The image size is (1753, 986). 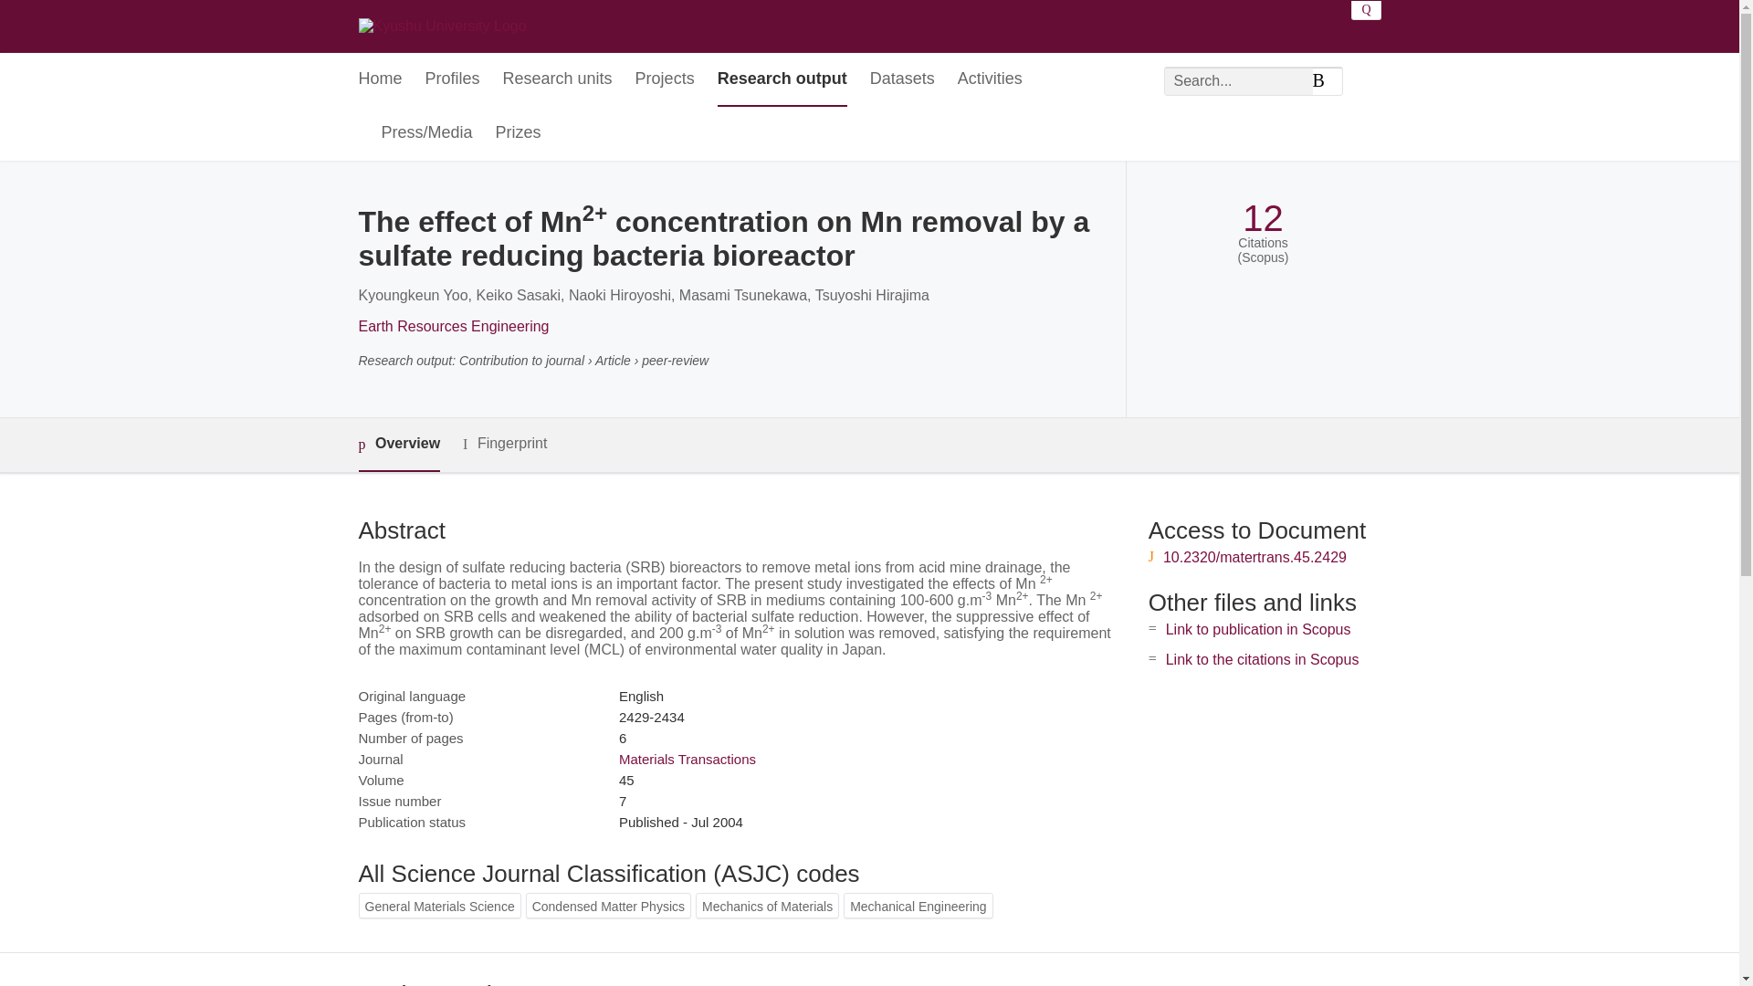 I want to click on Datasets, so click(x=902, y=79).